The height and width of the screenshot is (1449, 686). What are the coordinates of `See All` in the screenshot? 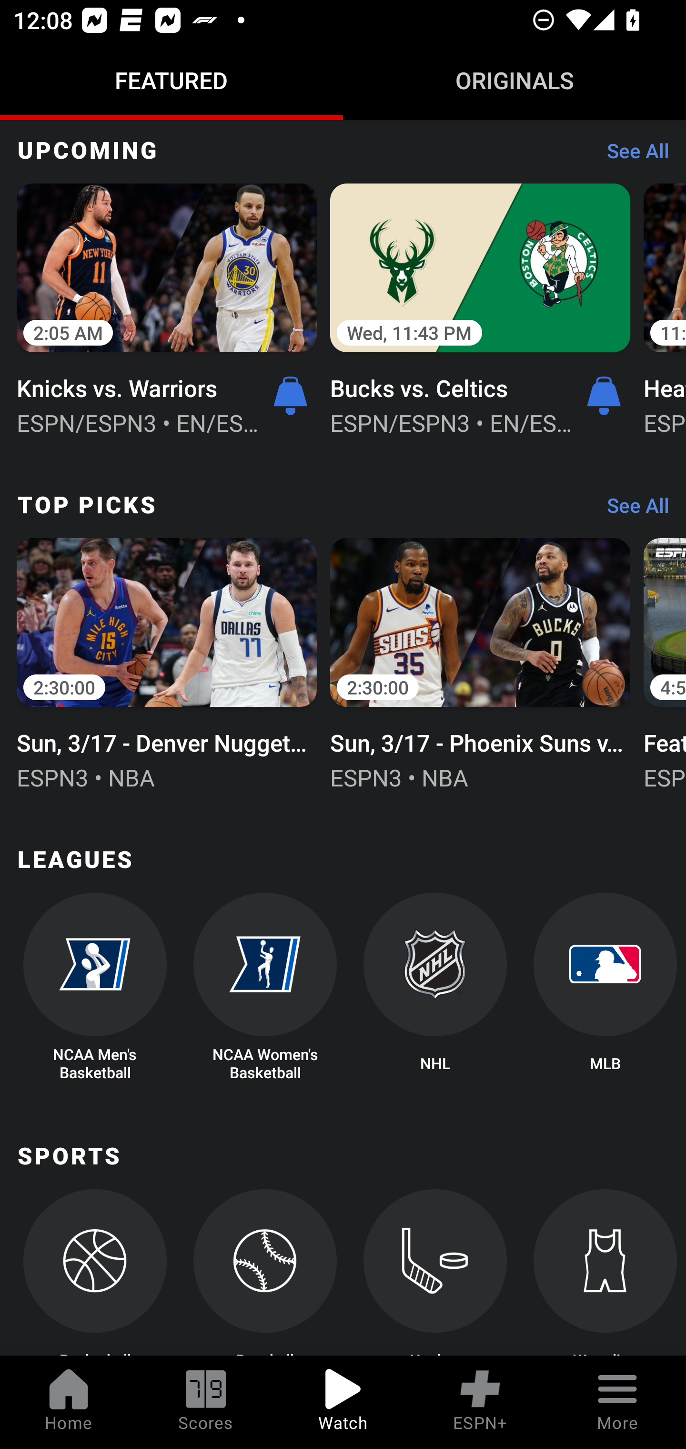 It's located at (631, 510).